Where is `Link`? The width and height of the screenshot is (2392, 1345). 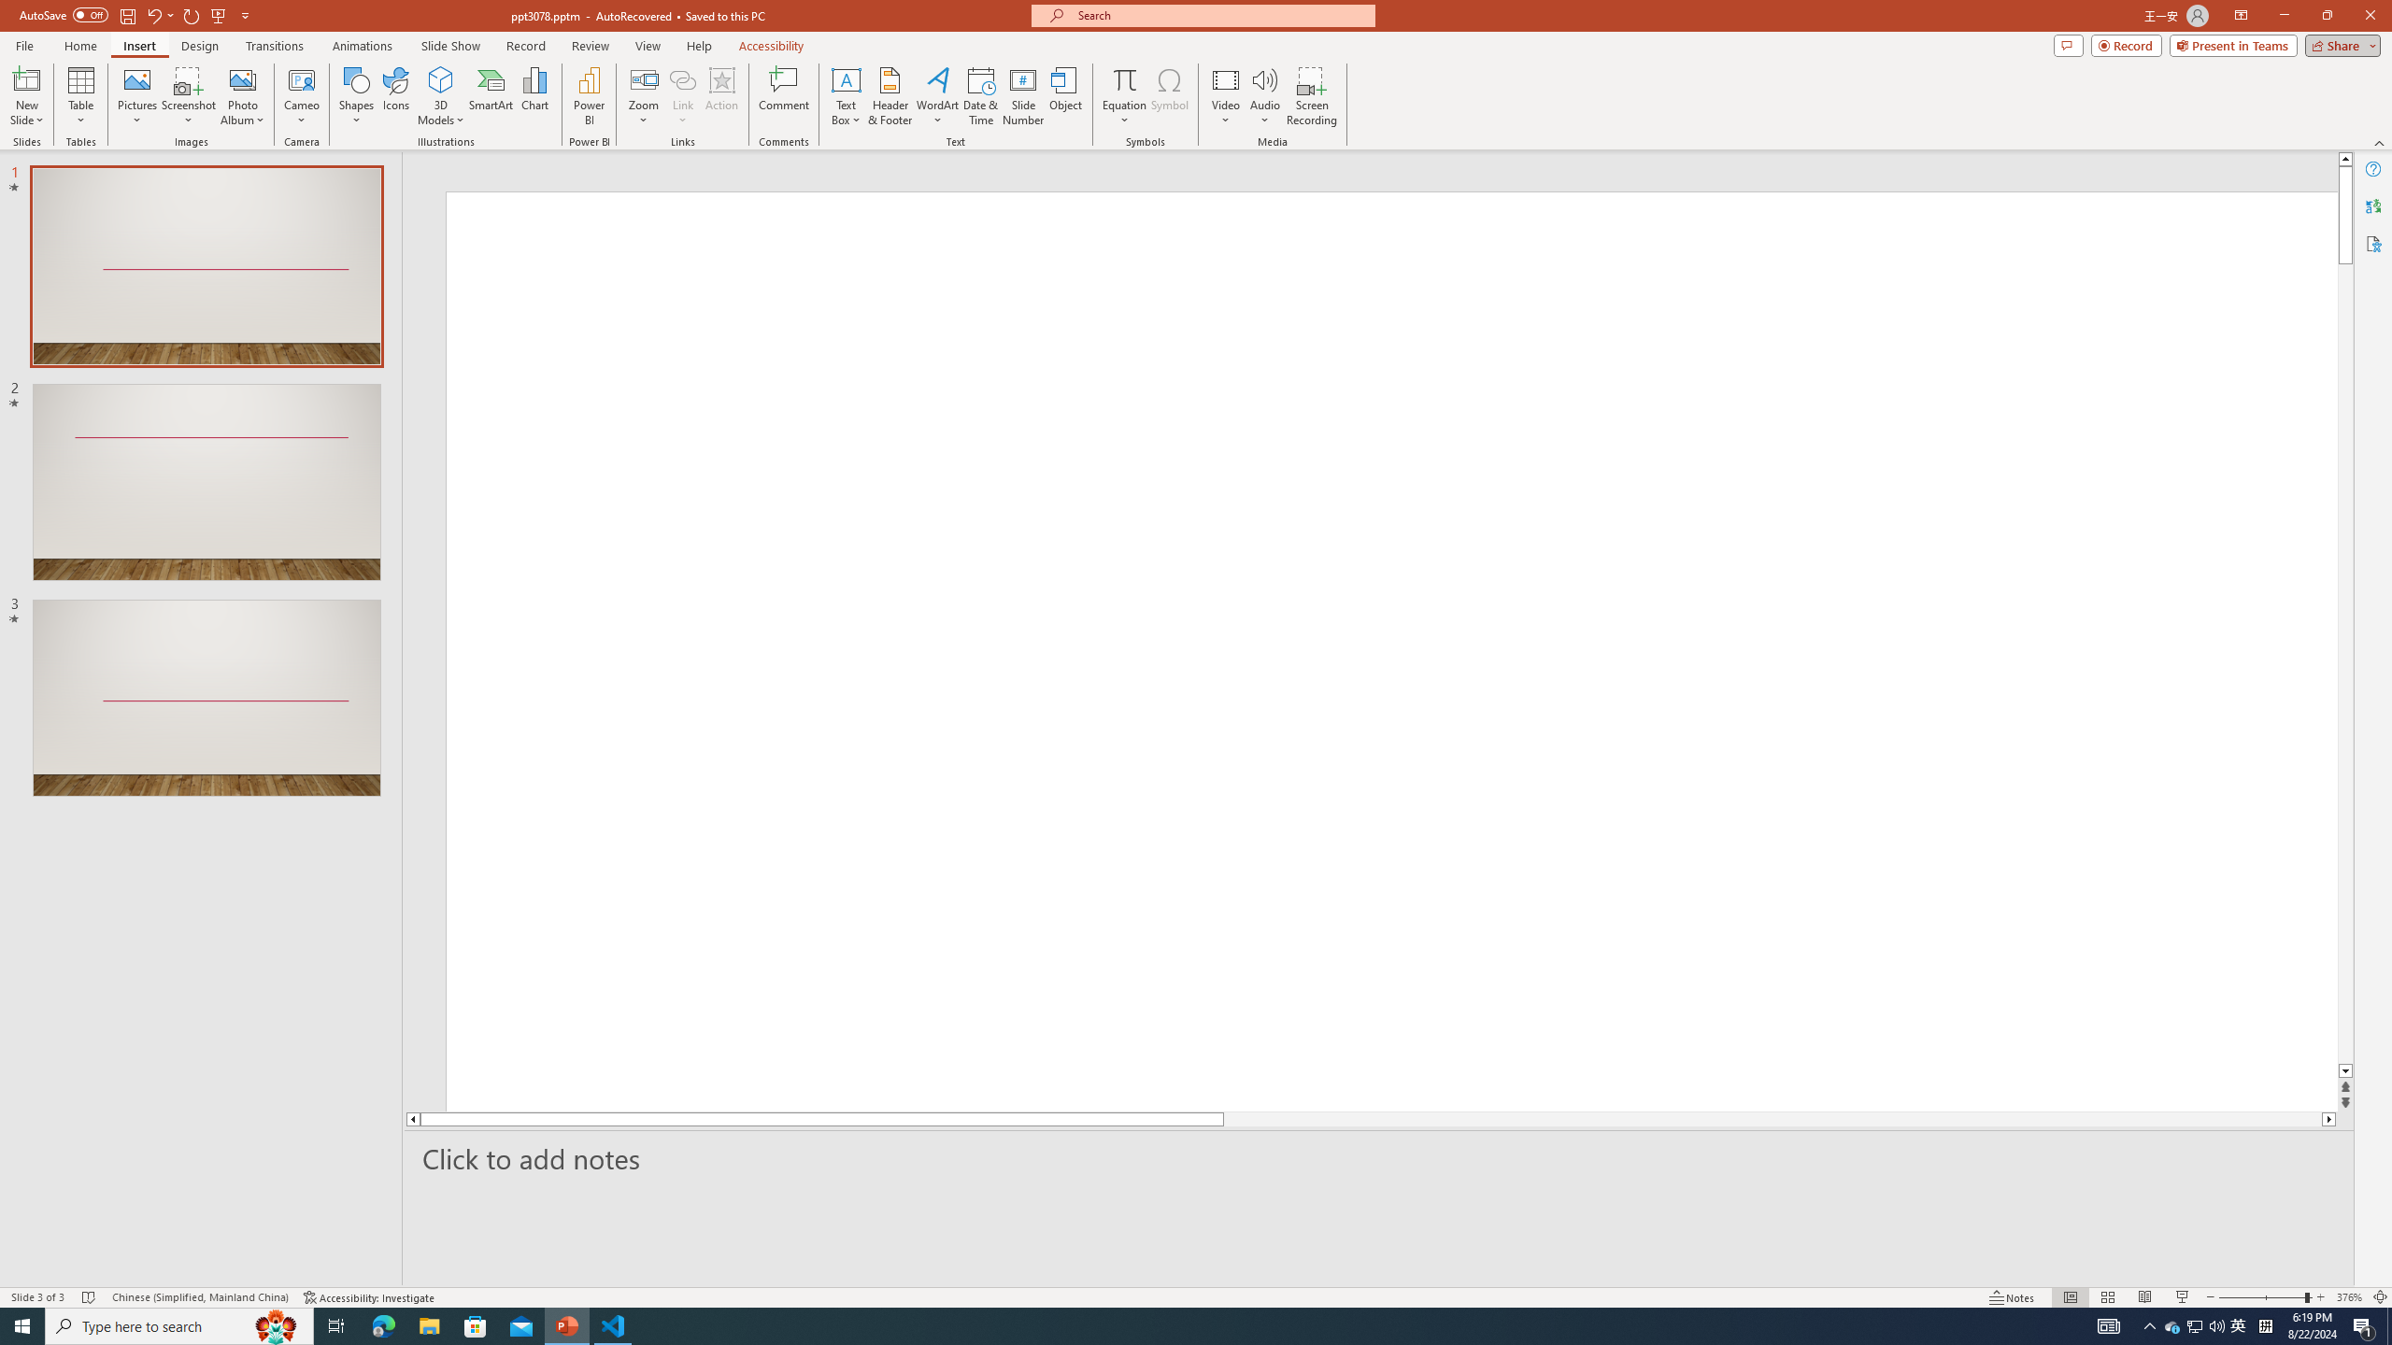
Link is located at coordinates (682, 79).